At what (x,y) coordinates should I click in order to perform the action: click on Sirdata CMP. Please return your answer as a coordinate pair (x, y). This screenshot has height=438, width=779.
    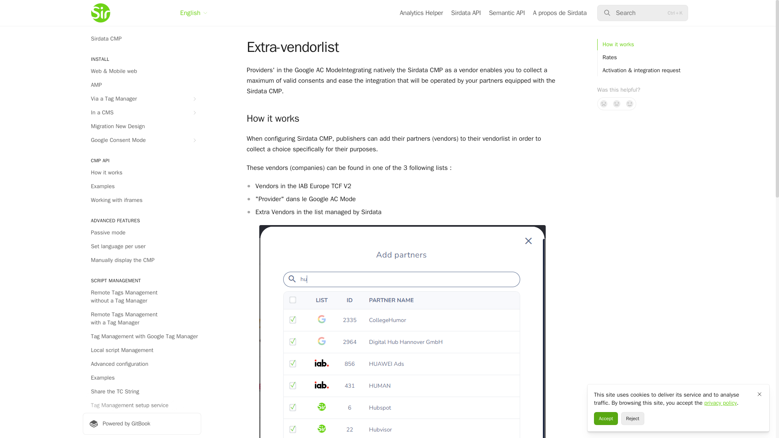
    Looking at the image, I should click on (142, 39).